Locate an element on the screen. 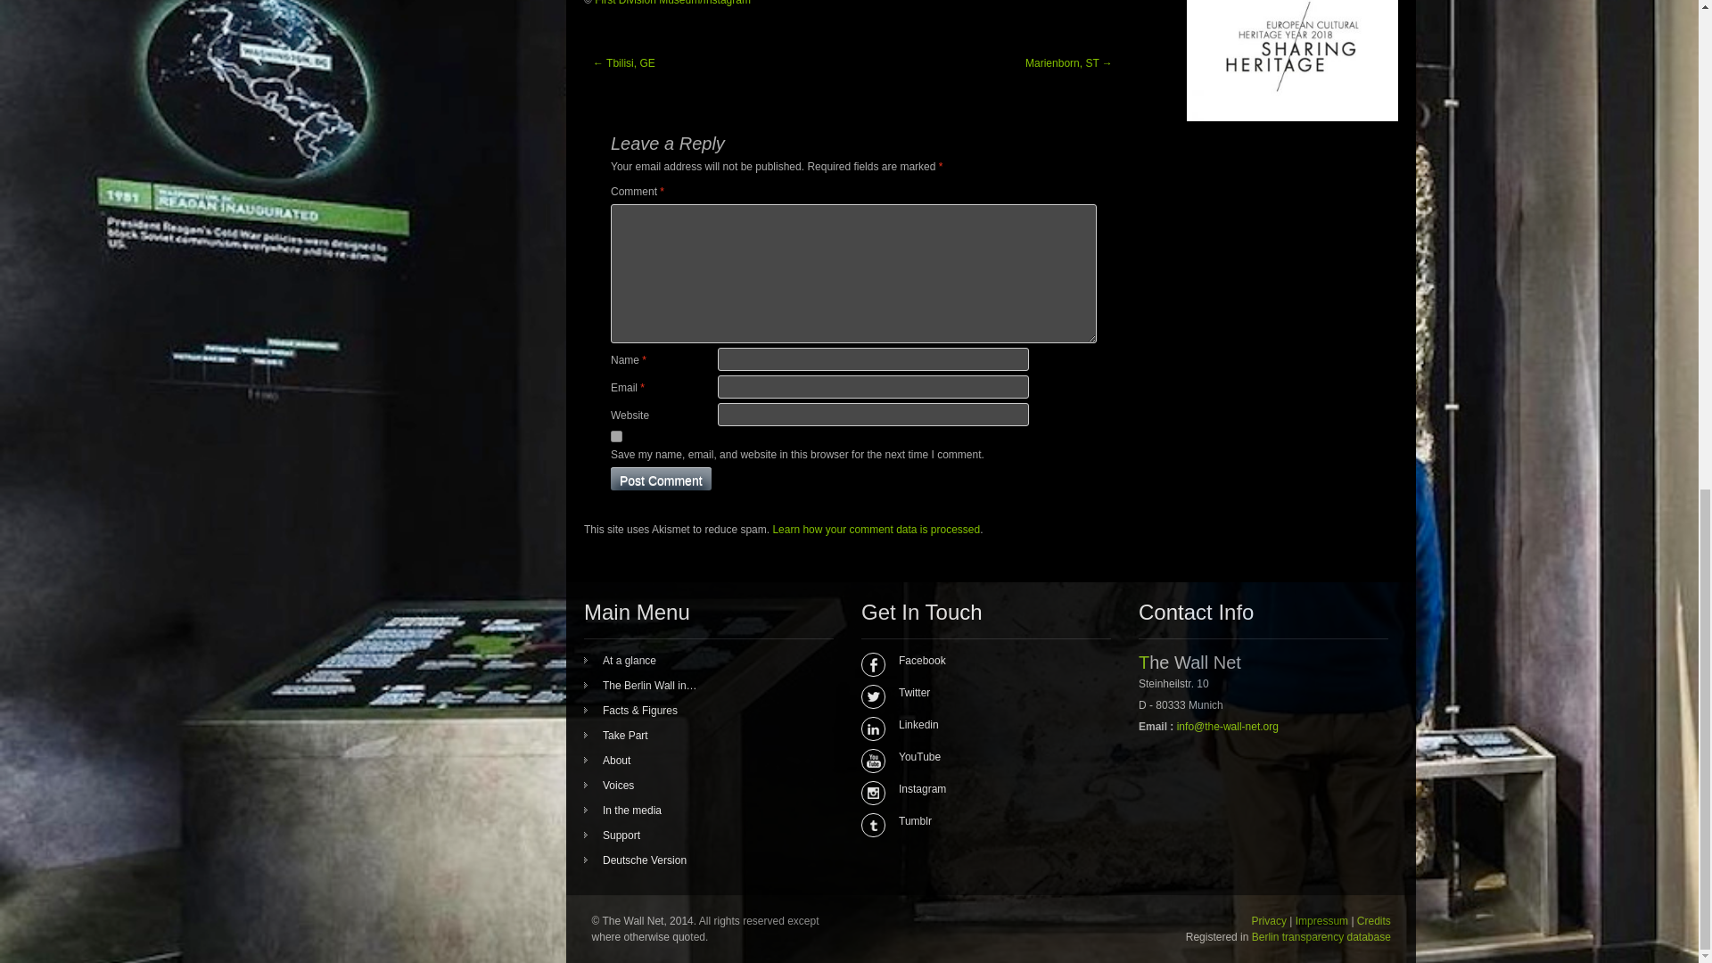 This screenshot has width=1712, height=963. Linkedin is located at coordinates (979, 724).